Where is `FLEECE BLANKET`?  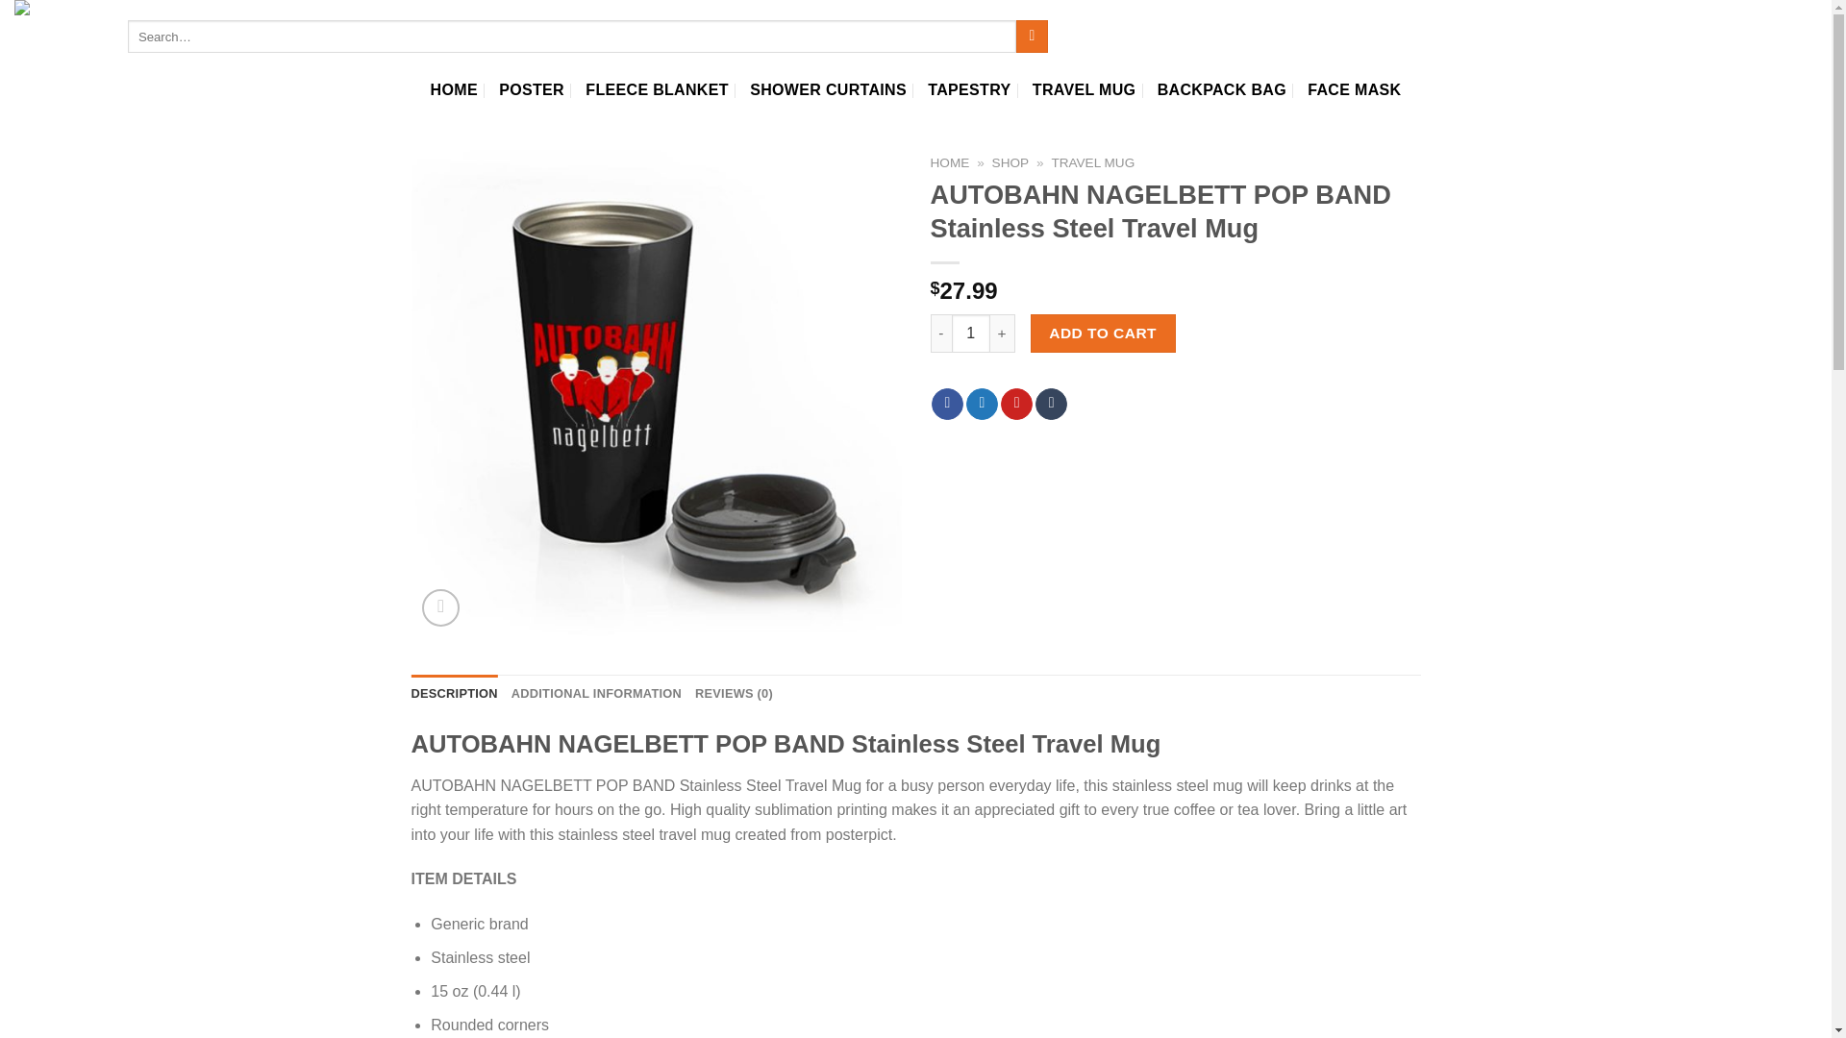
FLEECE BLANKET is located at coordinates (656, 90).